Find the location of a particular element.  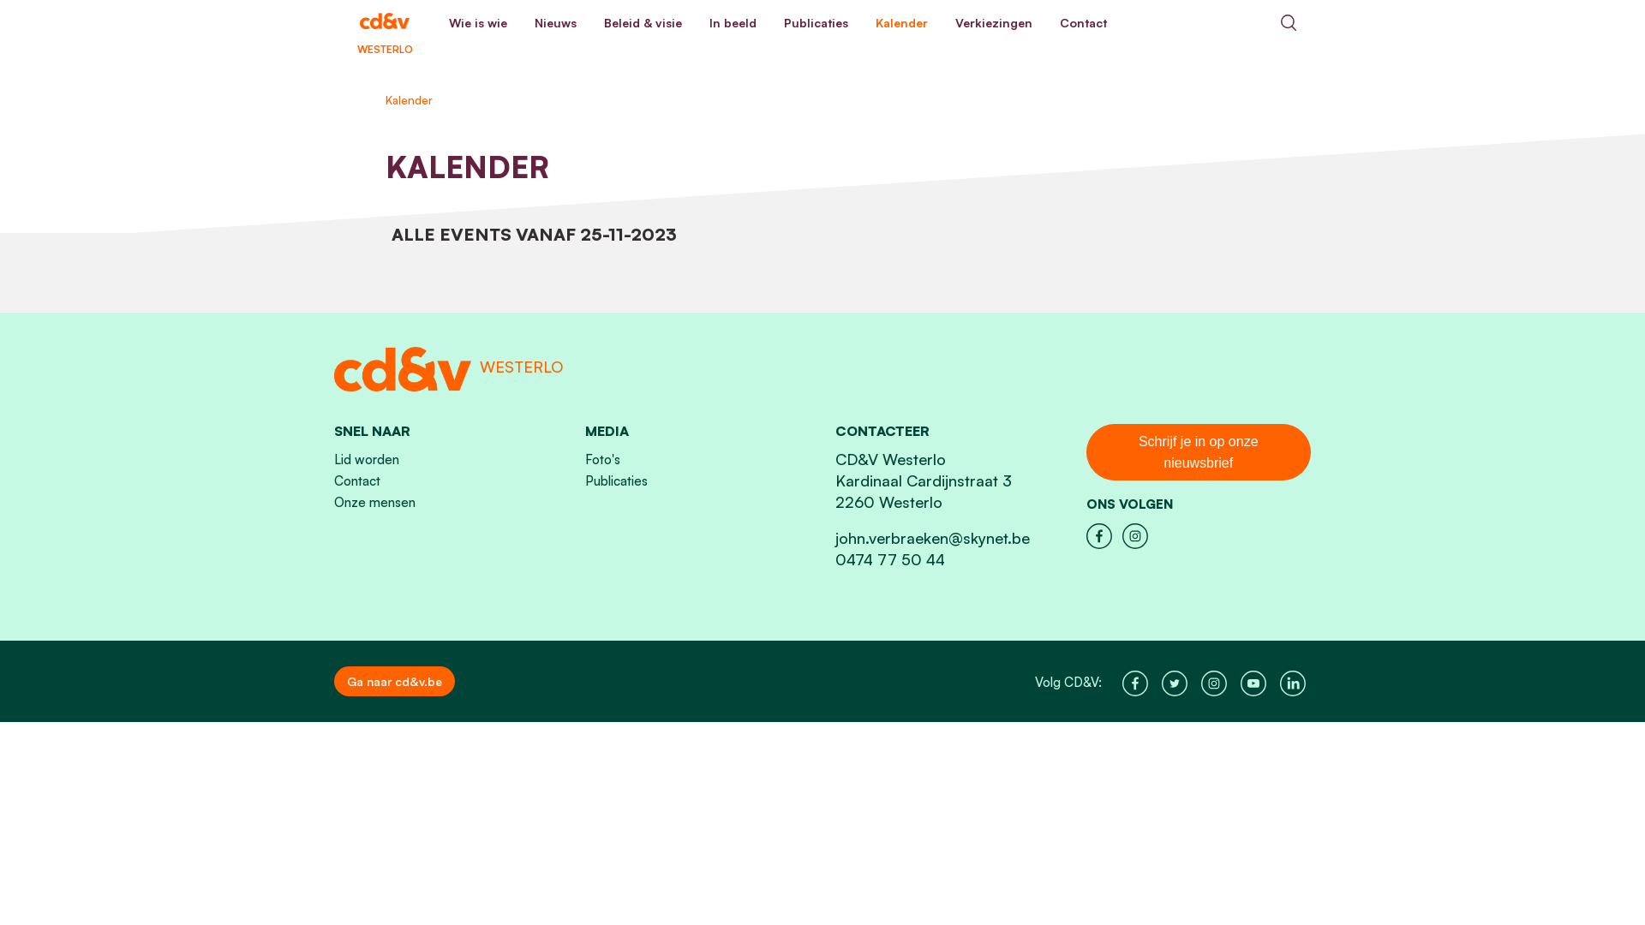

Publicaties is located at coordinates (615, 481).